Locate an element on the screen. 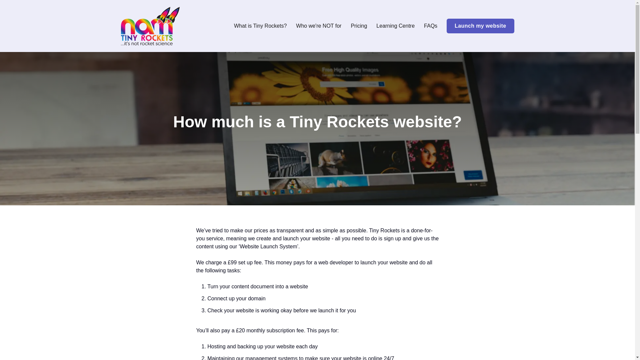 The image size is (640, 360). Who we're NOT for is located at coordinates (318, 26).